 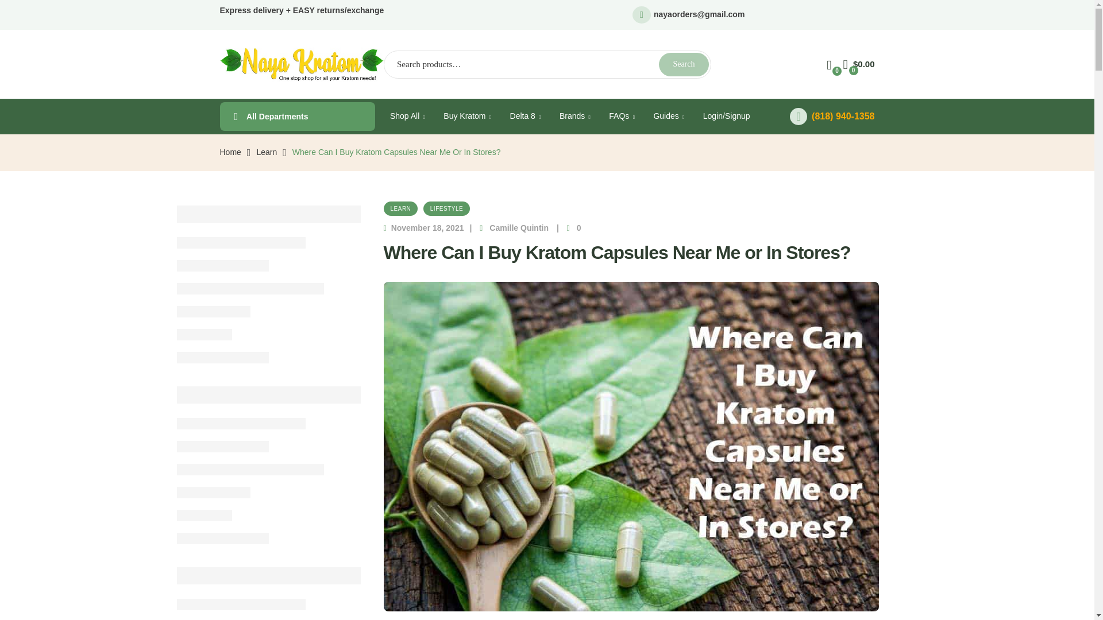 I want to click on Shop All, so click(x=407, y=116).